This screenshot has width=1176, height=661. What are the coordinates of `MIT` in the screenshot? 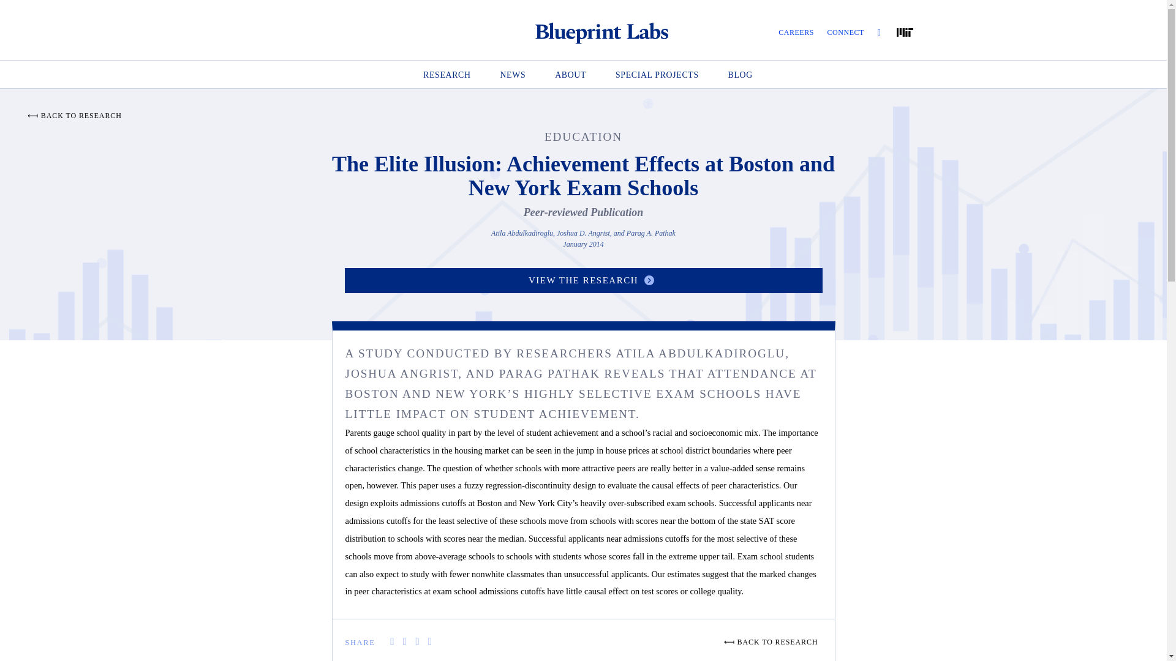 It's located at (905, 32).